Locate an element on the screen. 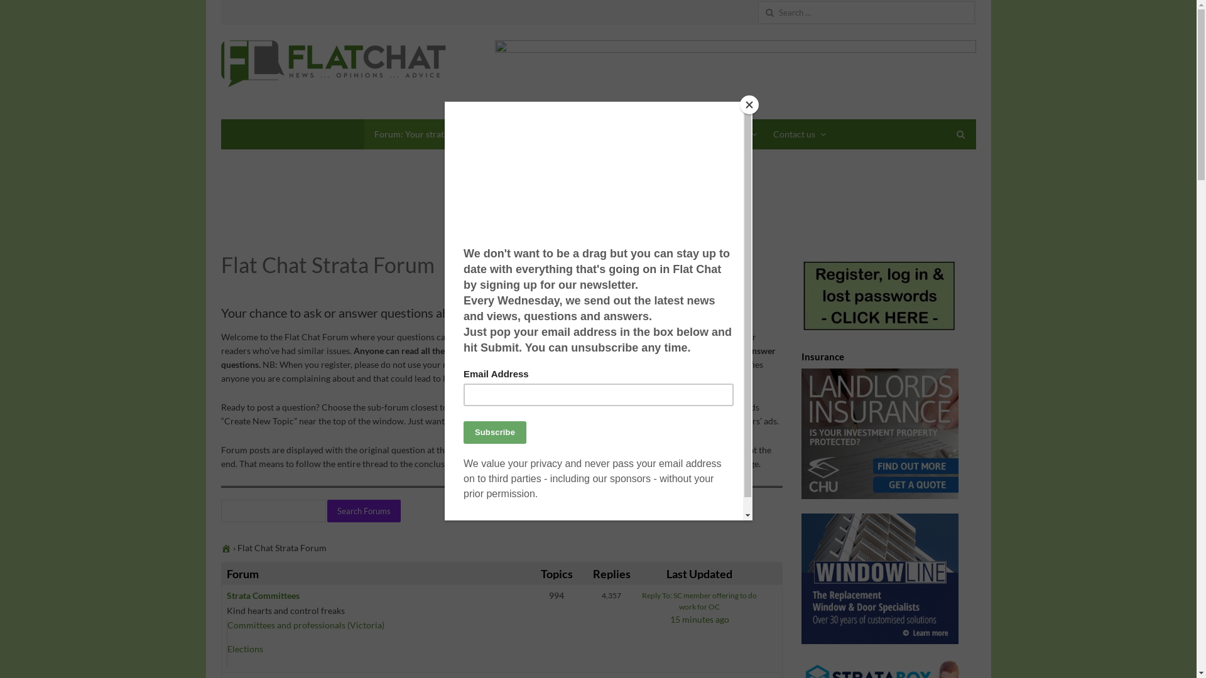  Issues and info is located at coordinates (721, 134).